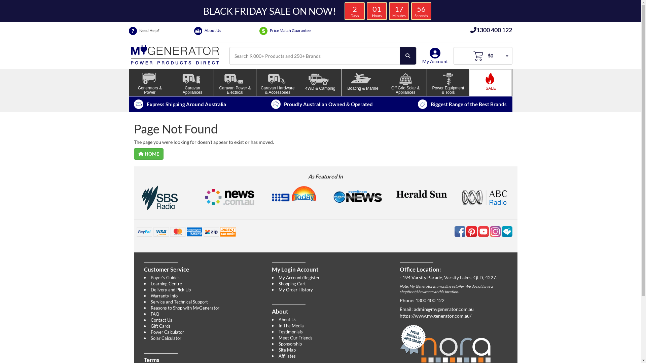 The image size is (646, 363). What do you see at coordinates (483, 56) in the screenshot?
I see `$0` at bounding box center [483, 56].